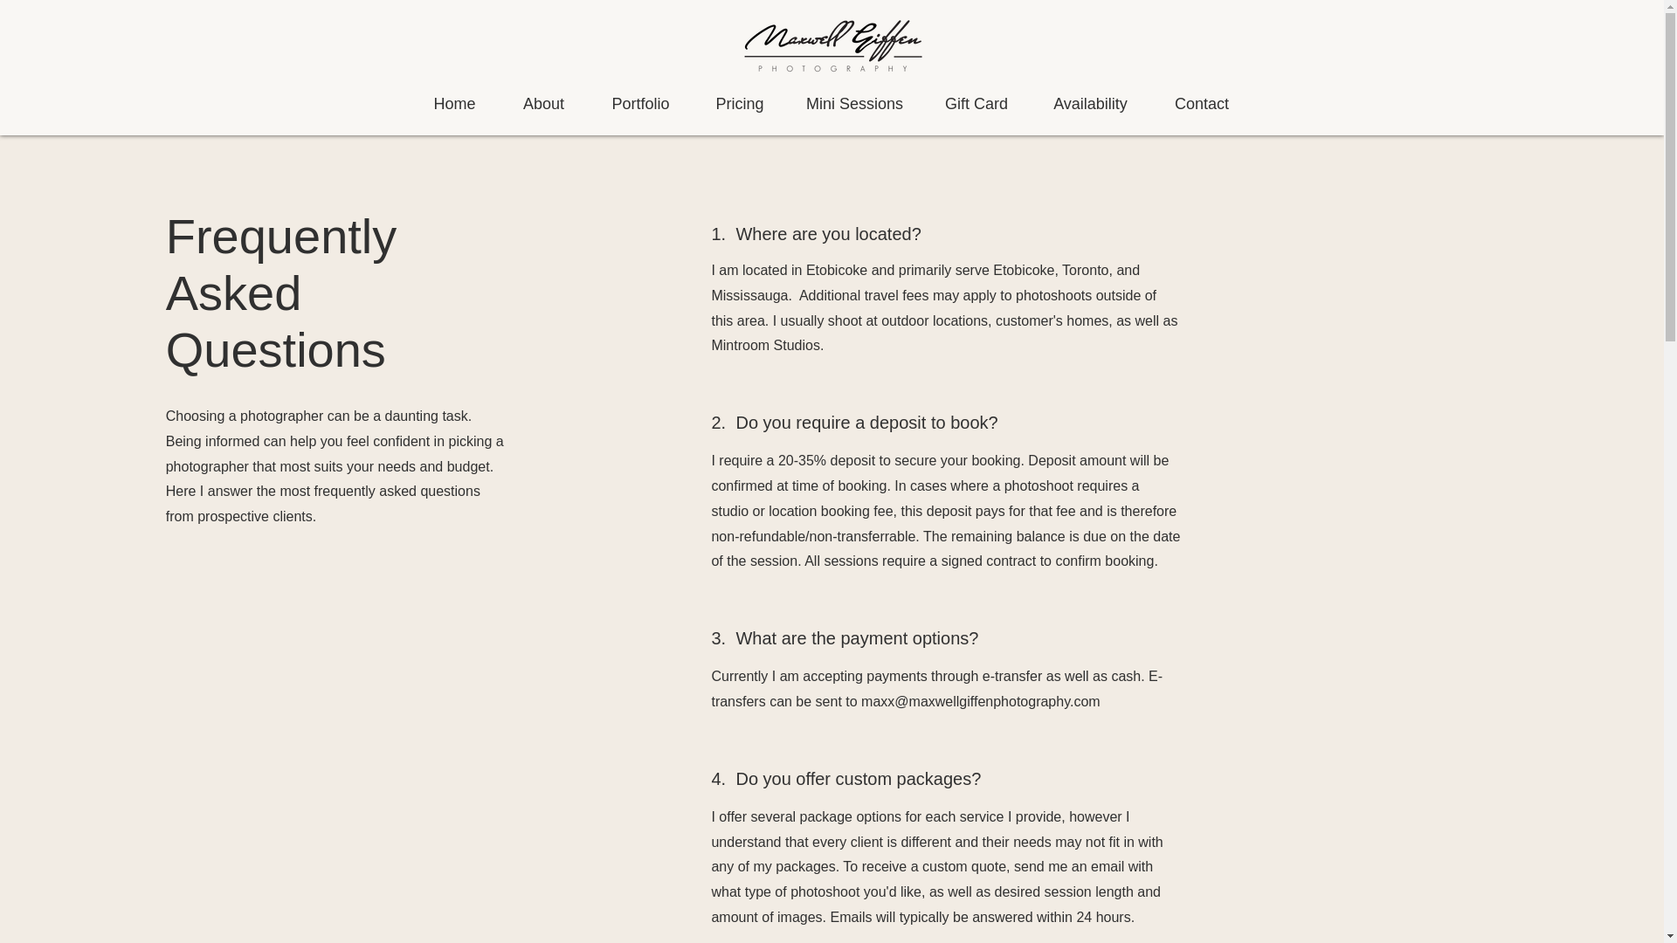 The image size is (1677, 943). I want to click on Home, so click(455, 103).